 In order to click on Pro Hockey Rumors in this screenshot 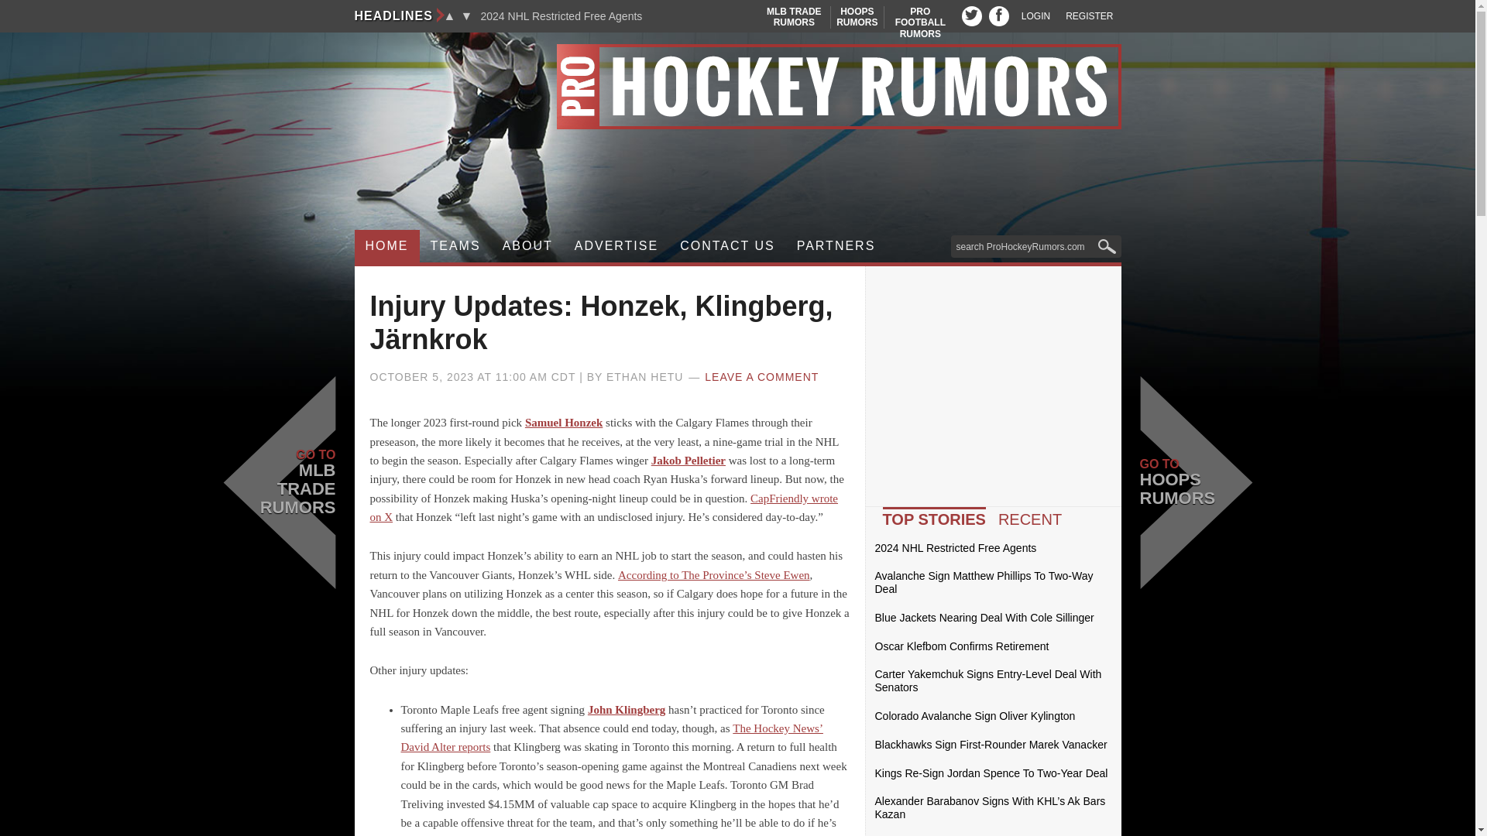, I will do `click(971, 15)`.